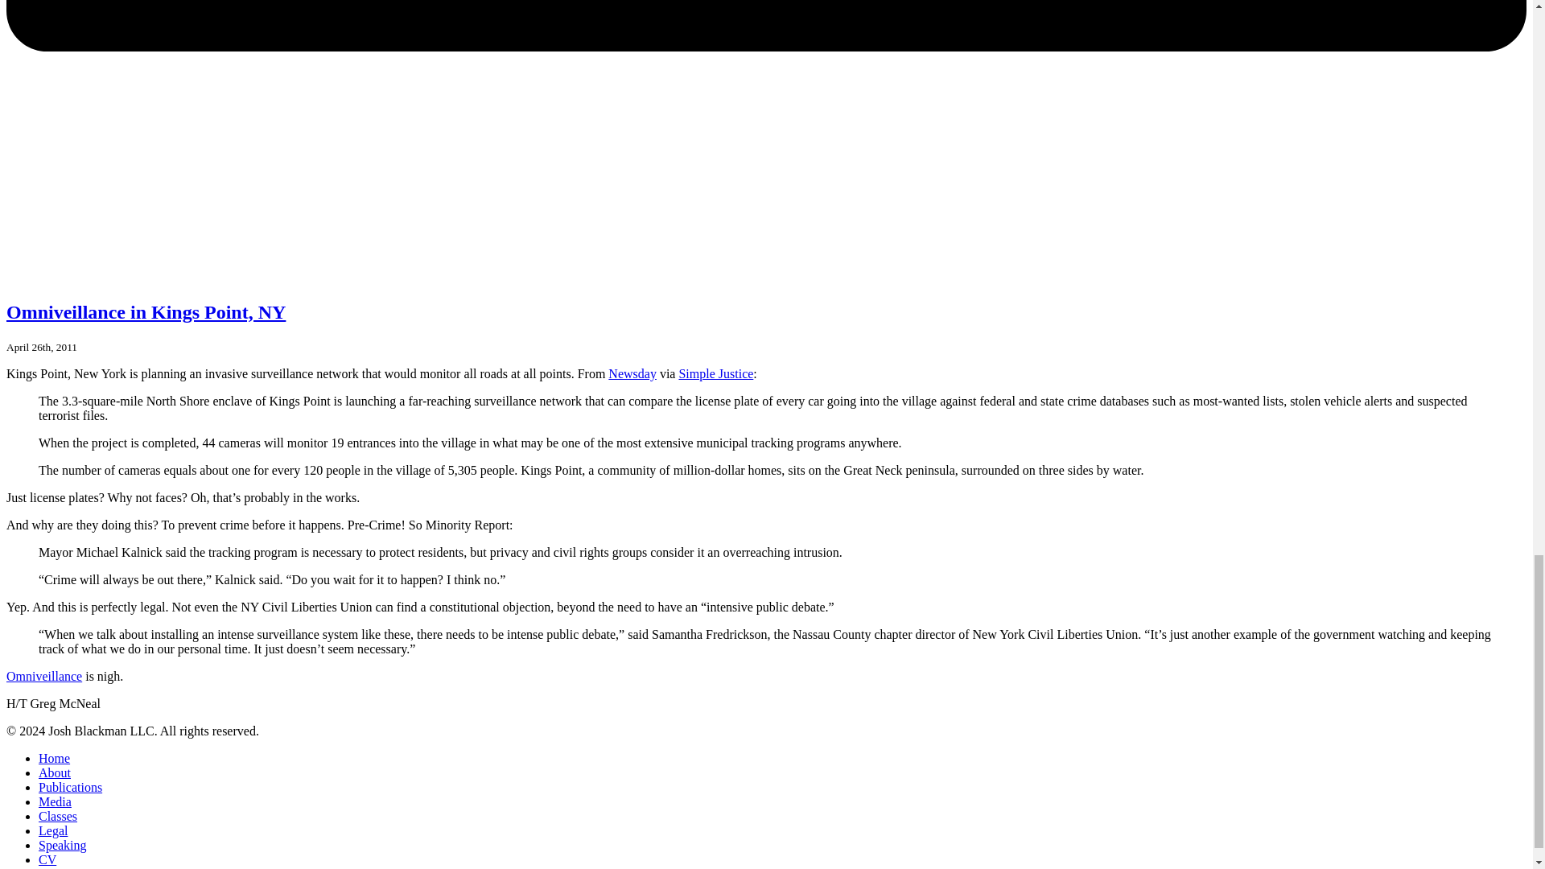 This screenshot has width=1545, height=869. Describe the element at coordinates (632, 373) in the screenshot. I see `Newsday` at that location.